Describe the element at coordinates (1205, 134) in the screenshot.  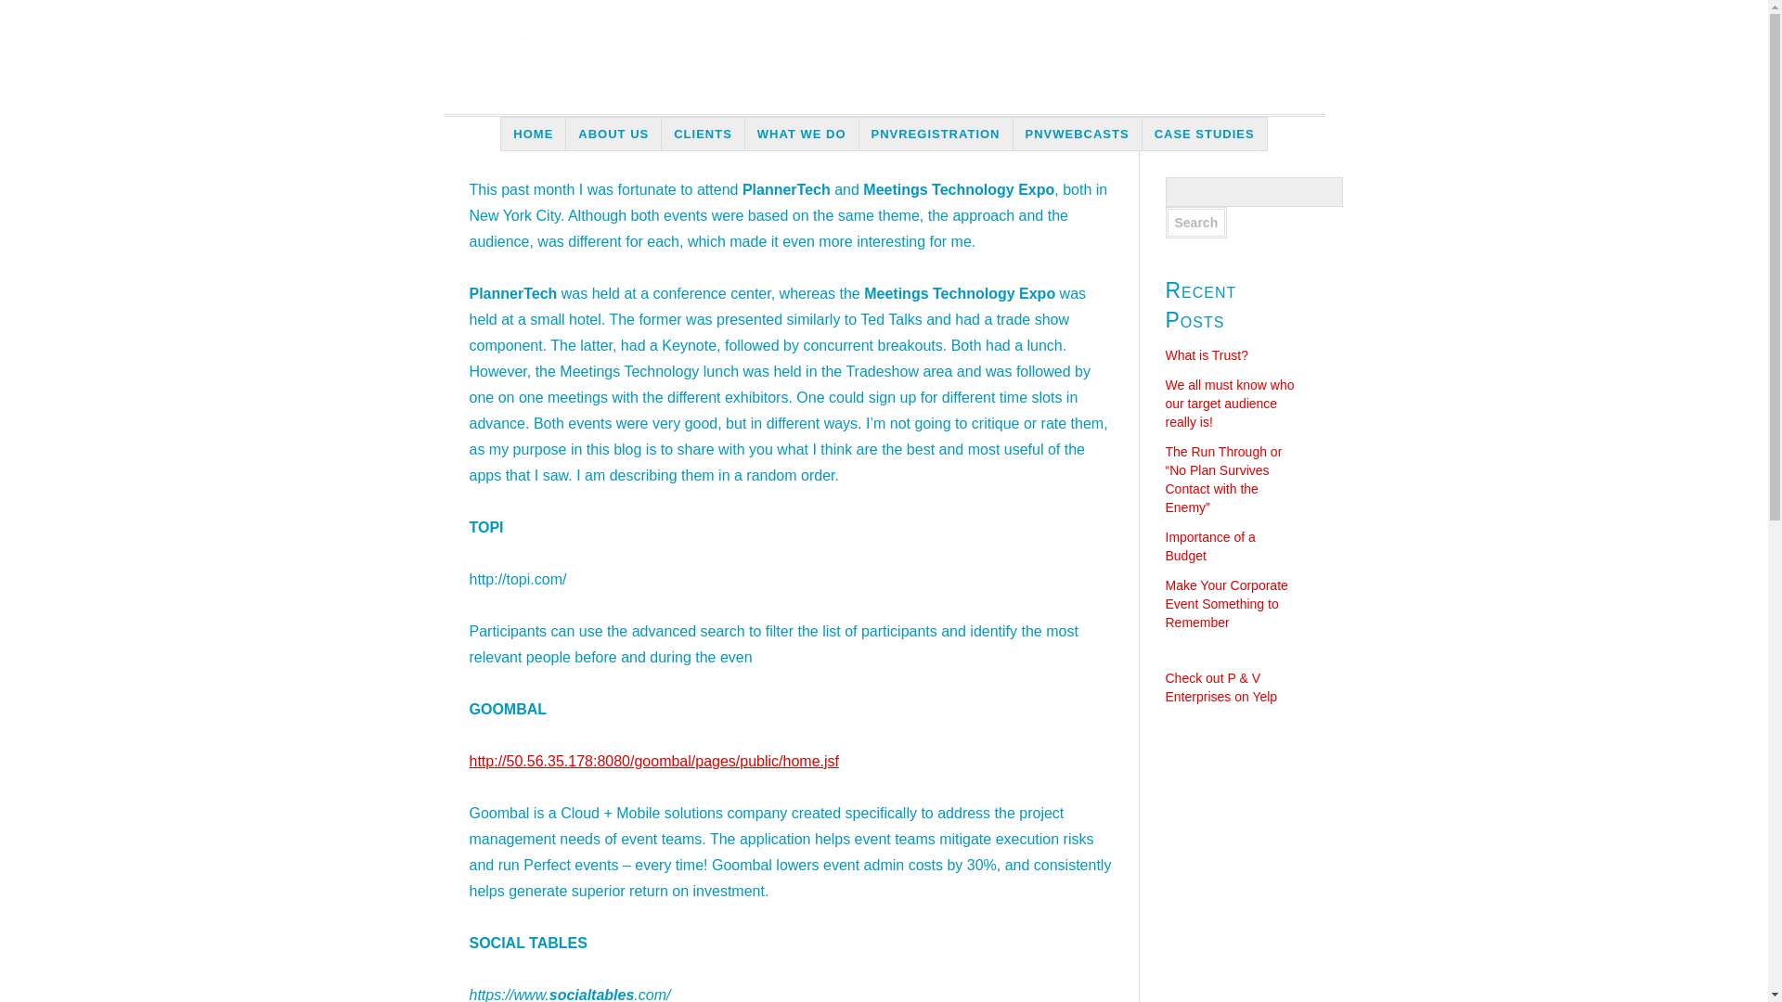
I see `CASE STUDIES` at that location.